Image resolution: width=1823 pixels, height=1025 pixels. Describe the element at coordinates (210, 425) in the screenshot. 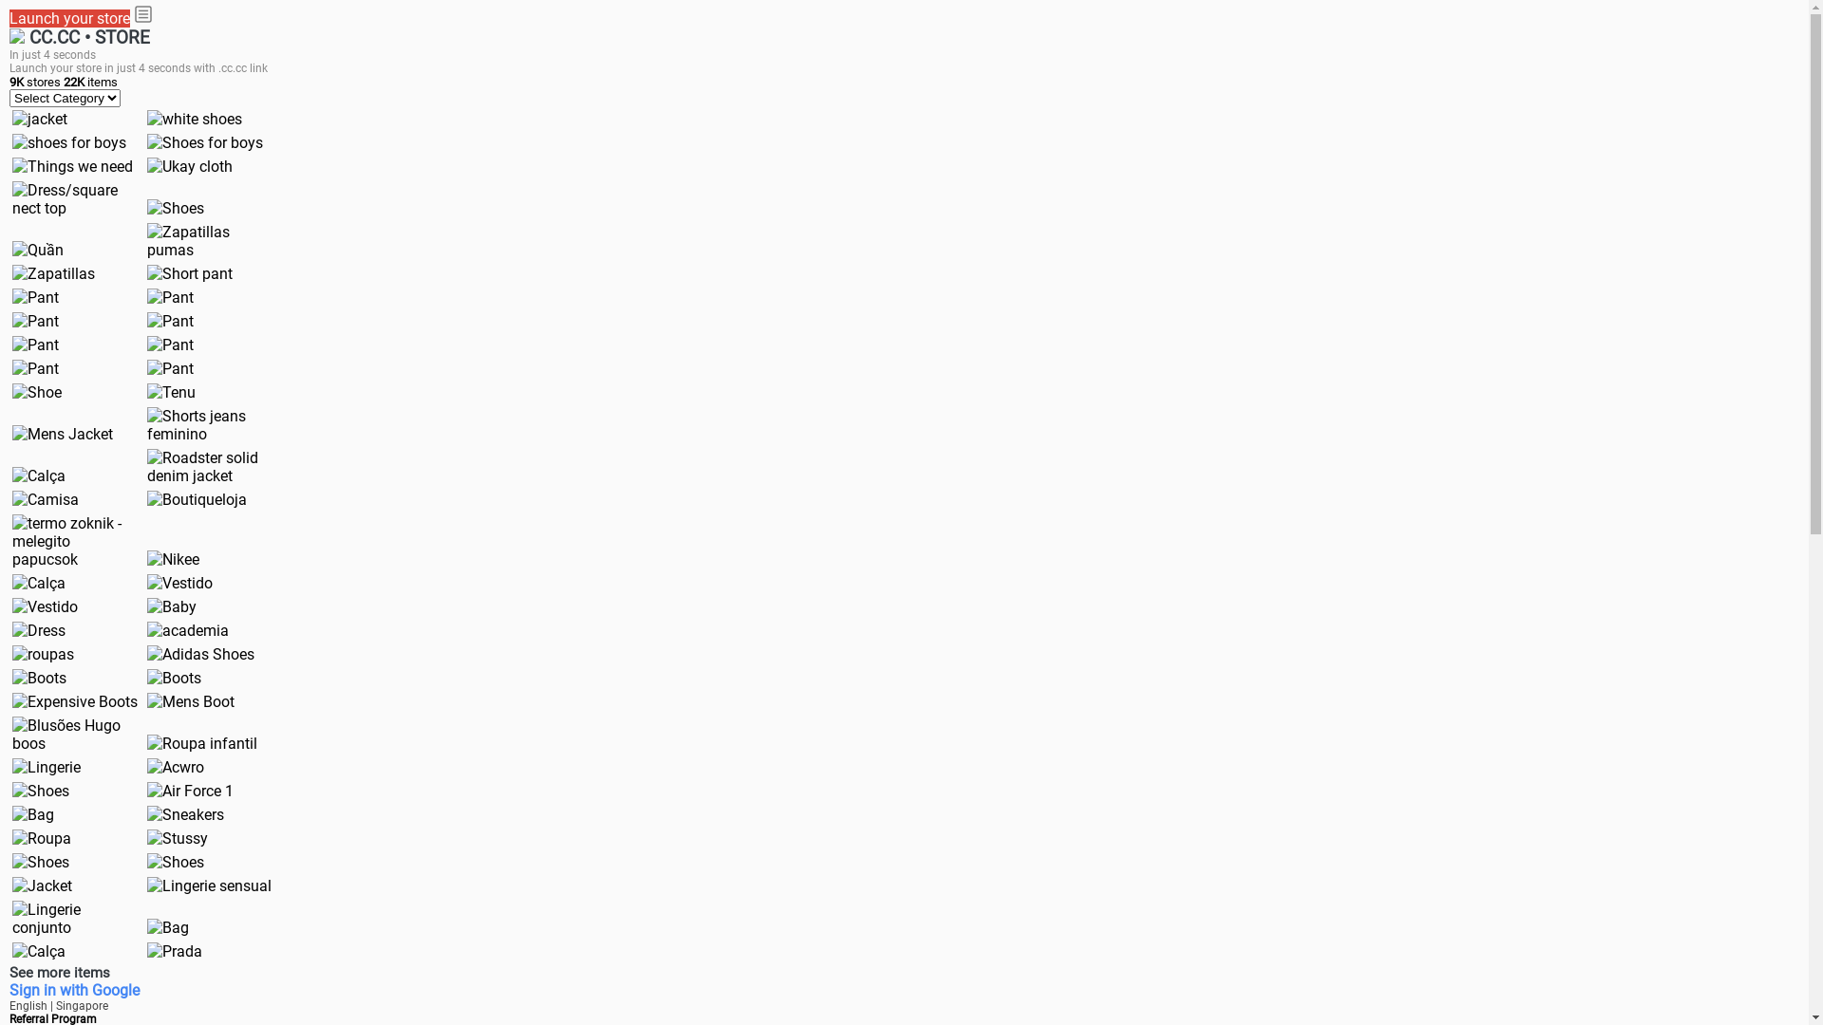

I see `Shorts jeans feminino` at that location.